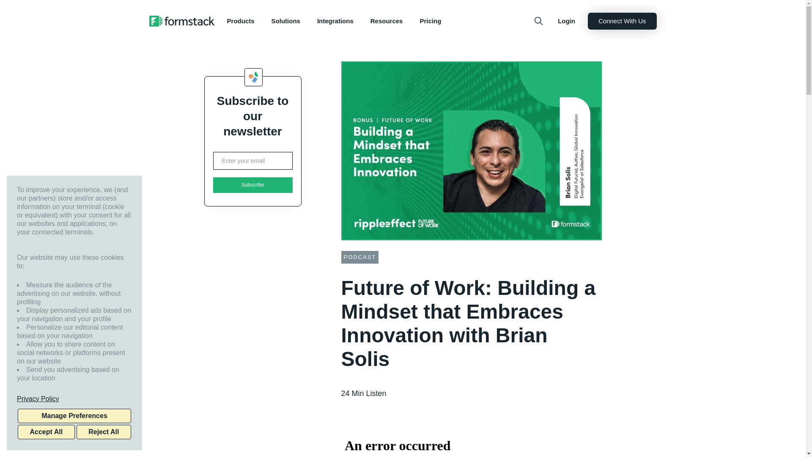 Image resolution: width=812 pixels, height=457 pixels. I want to click on Manage Preferences, so click(74, 416).